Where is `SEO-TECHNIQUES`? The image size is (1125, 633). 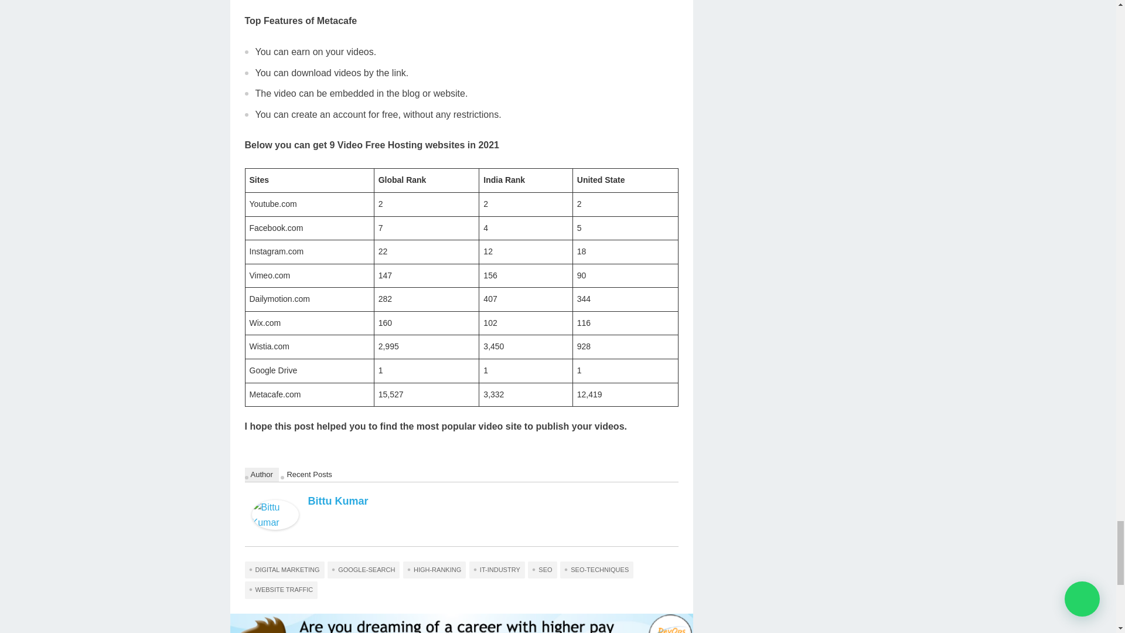 SEO-TECHNIQUES is located at coordinates (596, 570).